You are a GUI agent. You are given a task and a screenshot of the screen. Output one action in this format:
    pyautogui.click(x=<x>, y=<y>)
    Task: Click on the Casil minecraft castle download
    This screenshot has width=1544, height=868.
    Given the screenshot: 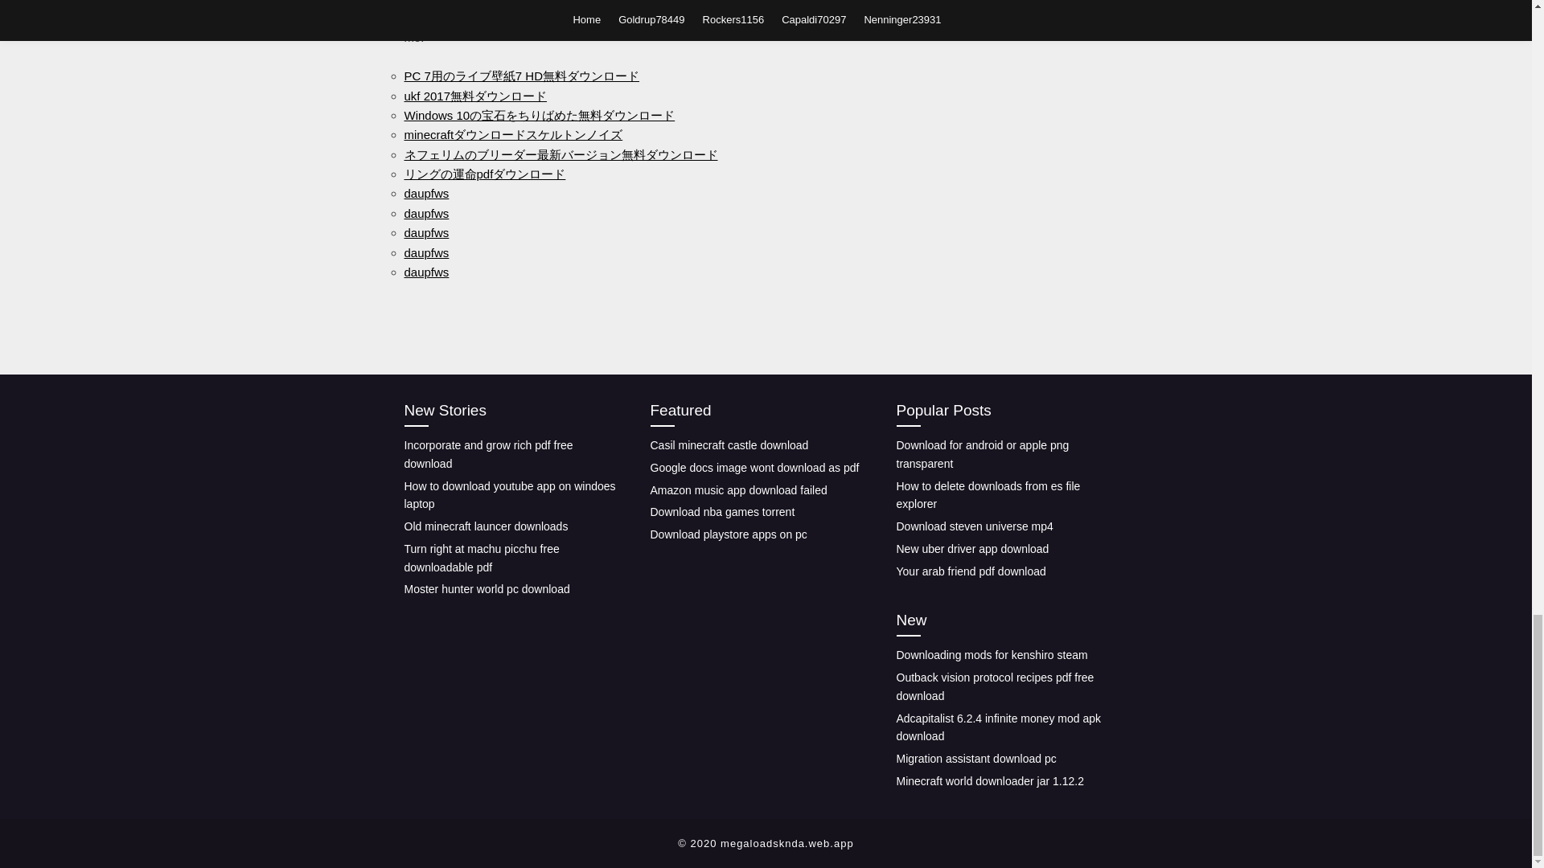 What is the action you would take?
    pyautogui.click(x=729, y=445)
    